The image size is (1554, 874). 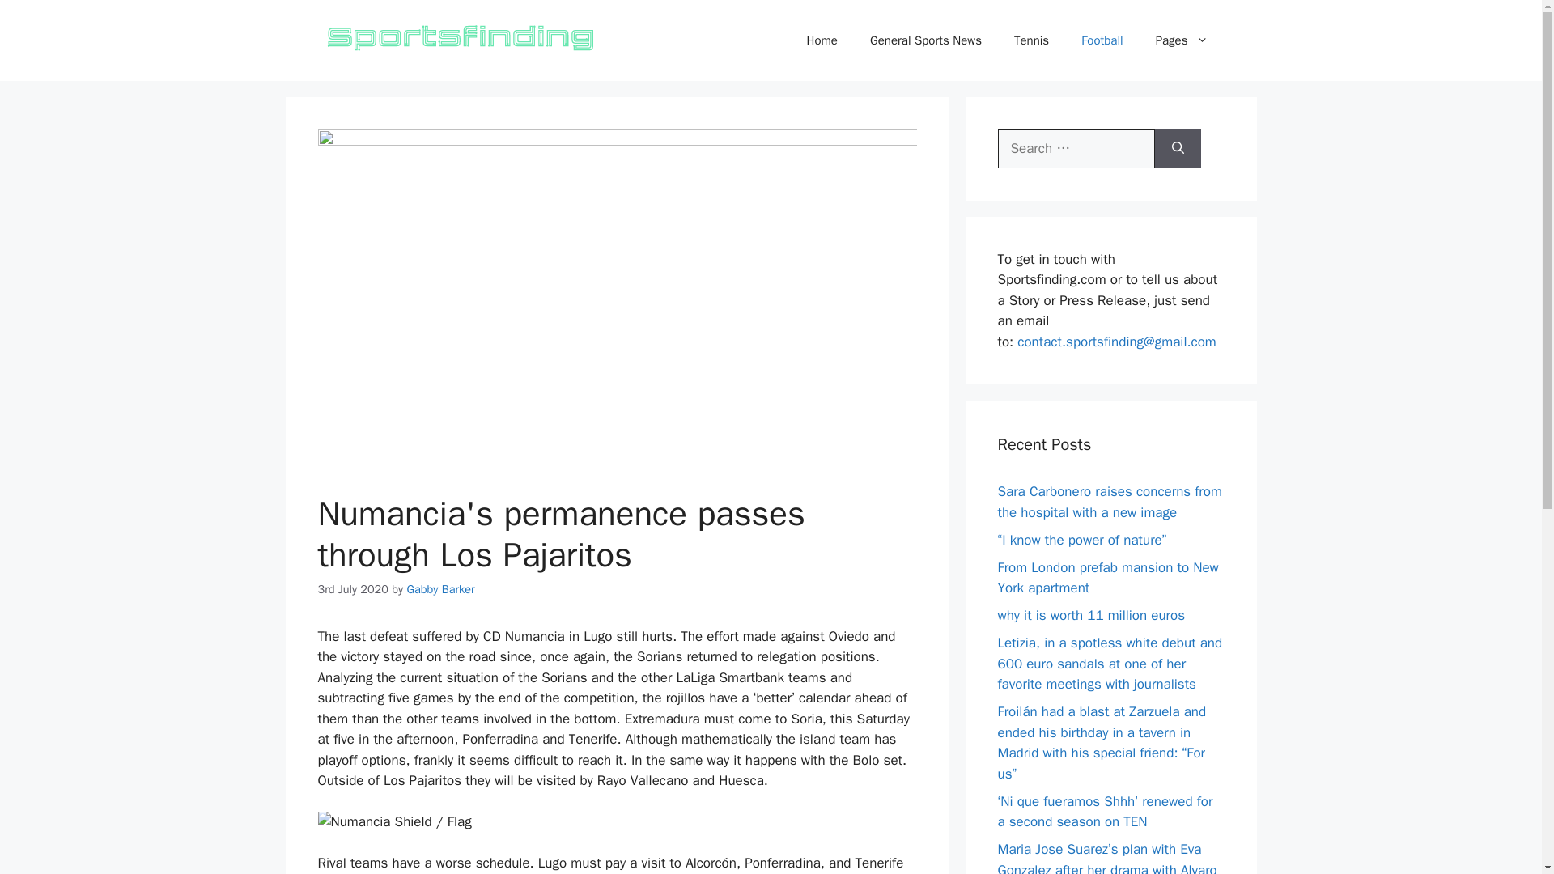 What do you see at coordinates (1076, 149) in the screenshot?
I see `Search for:` at bounding box center [1076, 149].